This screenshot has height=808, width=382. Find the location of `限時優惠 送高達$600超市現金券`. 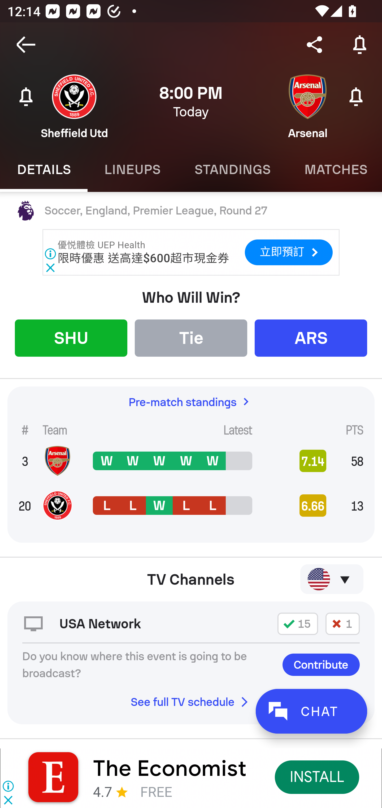

限時優惠 送高達$600超市現金券 is located at coordinates (144, 258).